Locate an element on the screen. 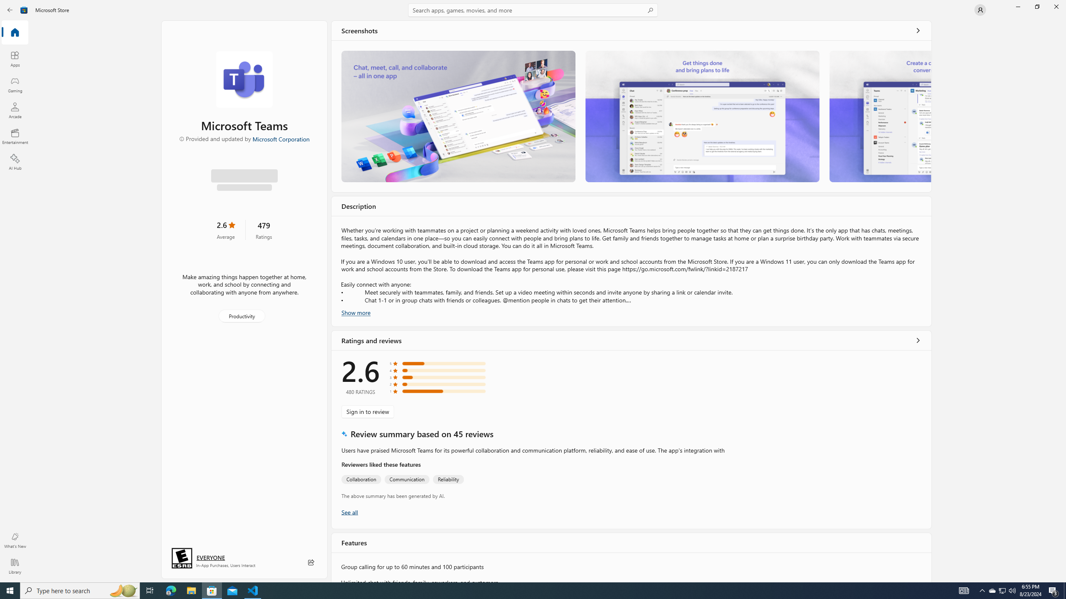  Age rating: EVERYONE. Click for more information. is located at coordinates (210, 557).